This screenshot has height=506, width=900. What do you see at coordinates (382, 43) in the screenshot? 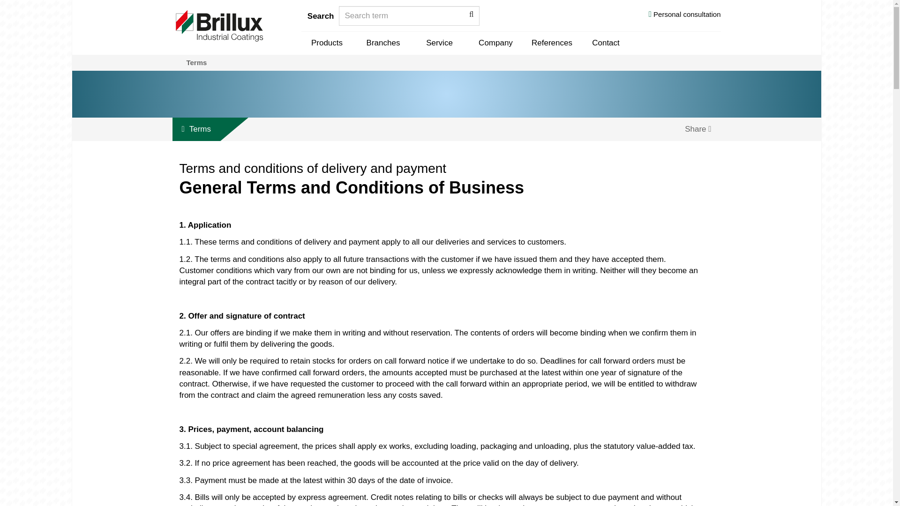
I see `Branches` at bounding box center [382, 43].